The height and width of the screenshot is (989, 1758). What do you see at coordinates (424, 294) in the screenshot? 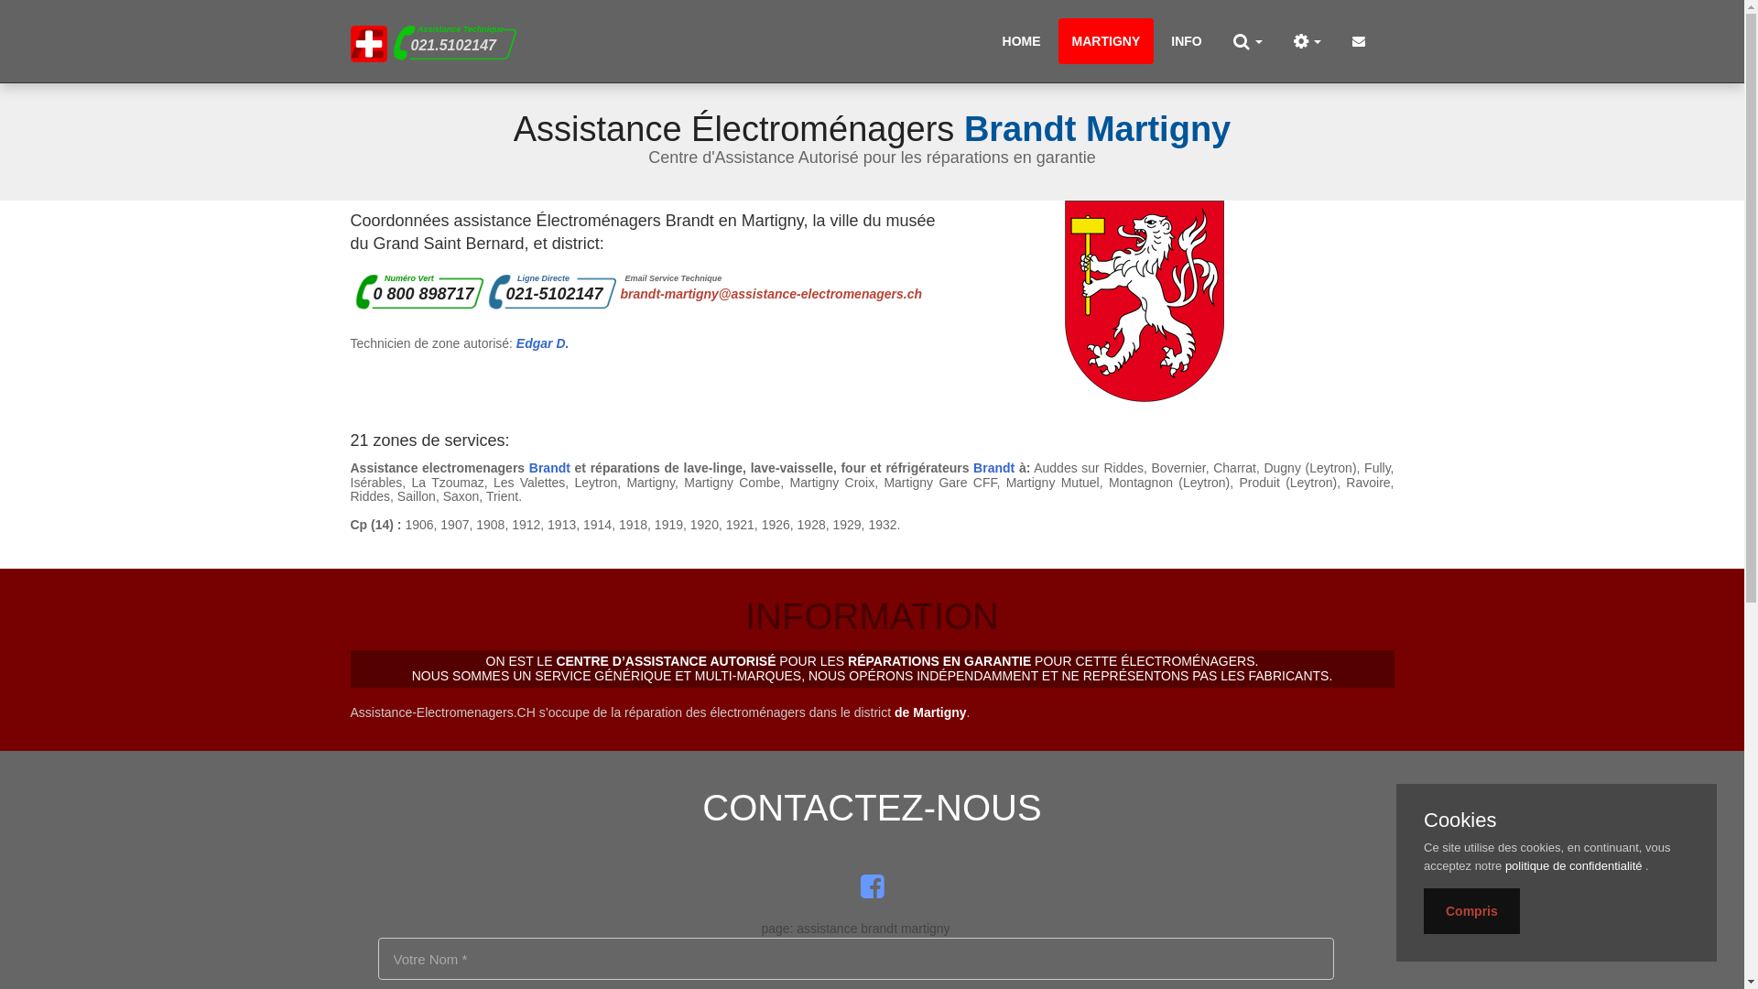
I see `0 800 898717` at bounding box center [424, 294].